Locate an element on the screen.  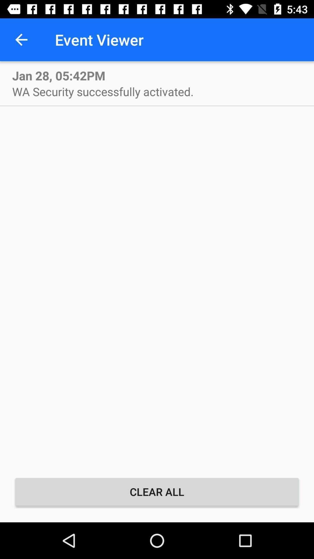
swipe until jan 28 05 icon is located at coordinates (59, 75).